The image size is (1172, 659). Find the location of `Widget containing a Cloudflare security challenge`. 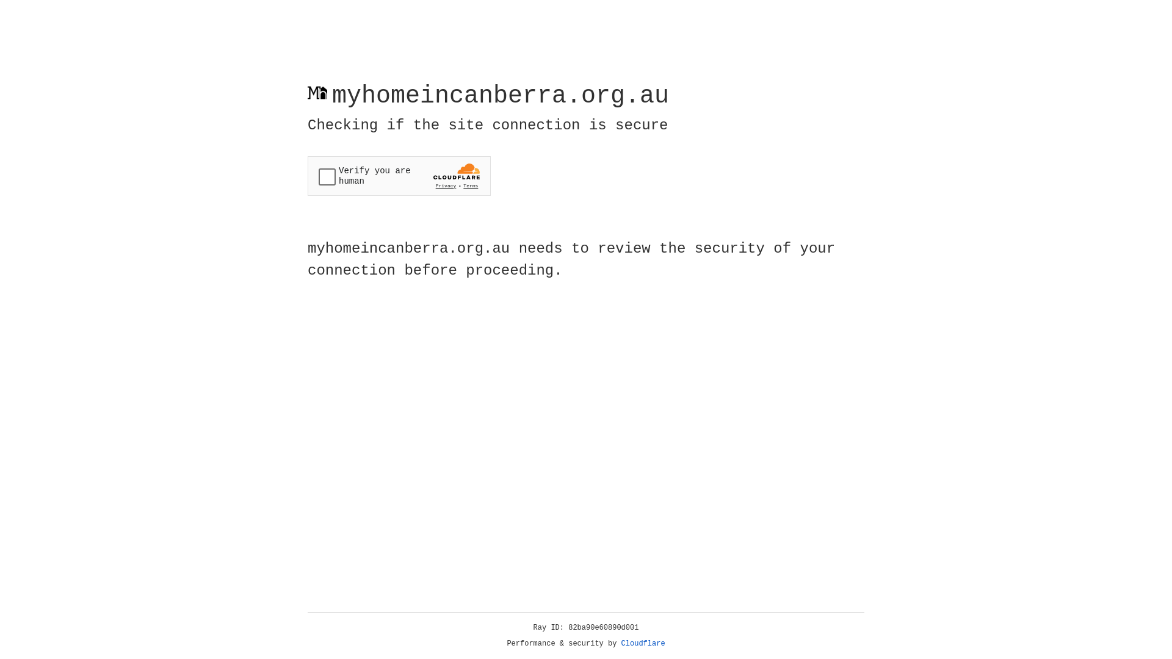

Widget containing a Cloudflare security challenge is located at coordinates (399, 176).